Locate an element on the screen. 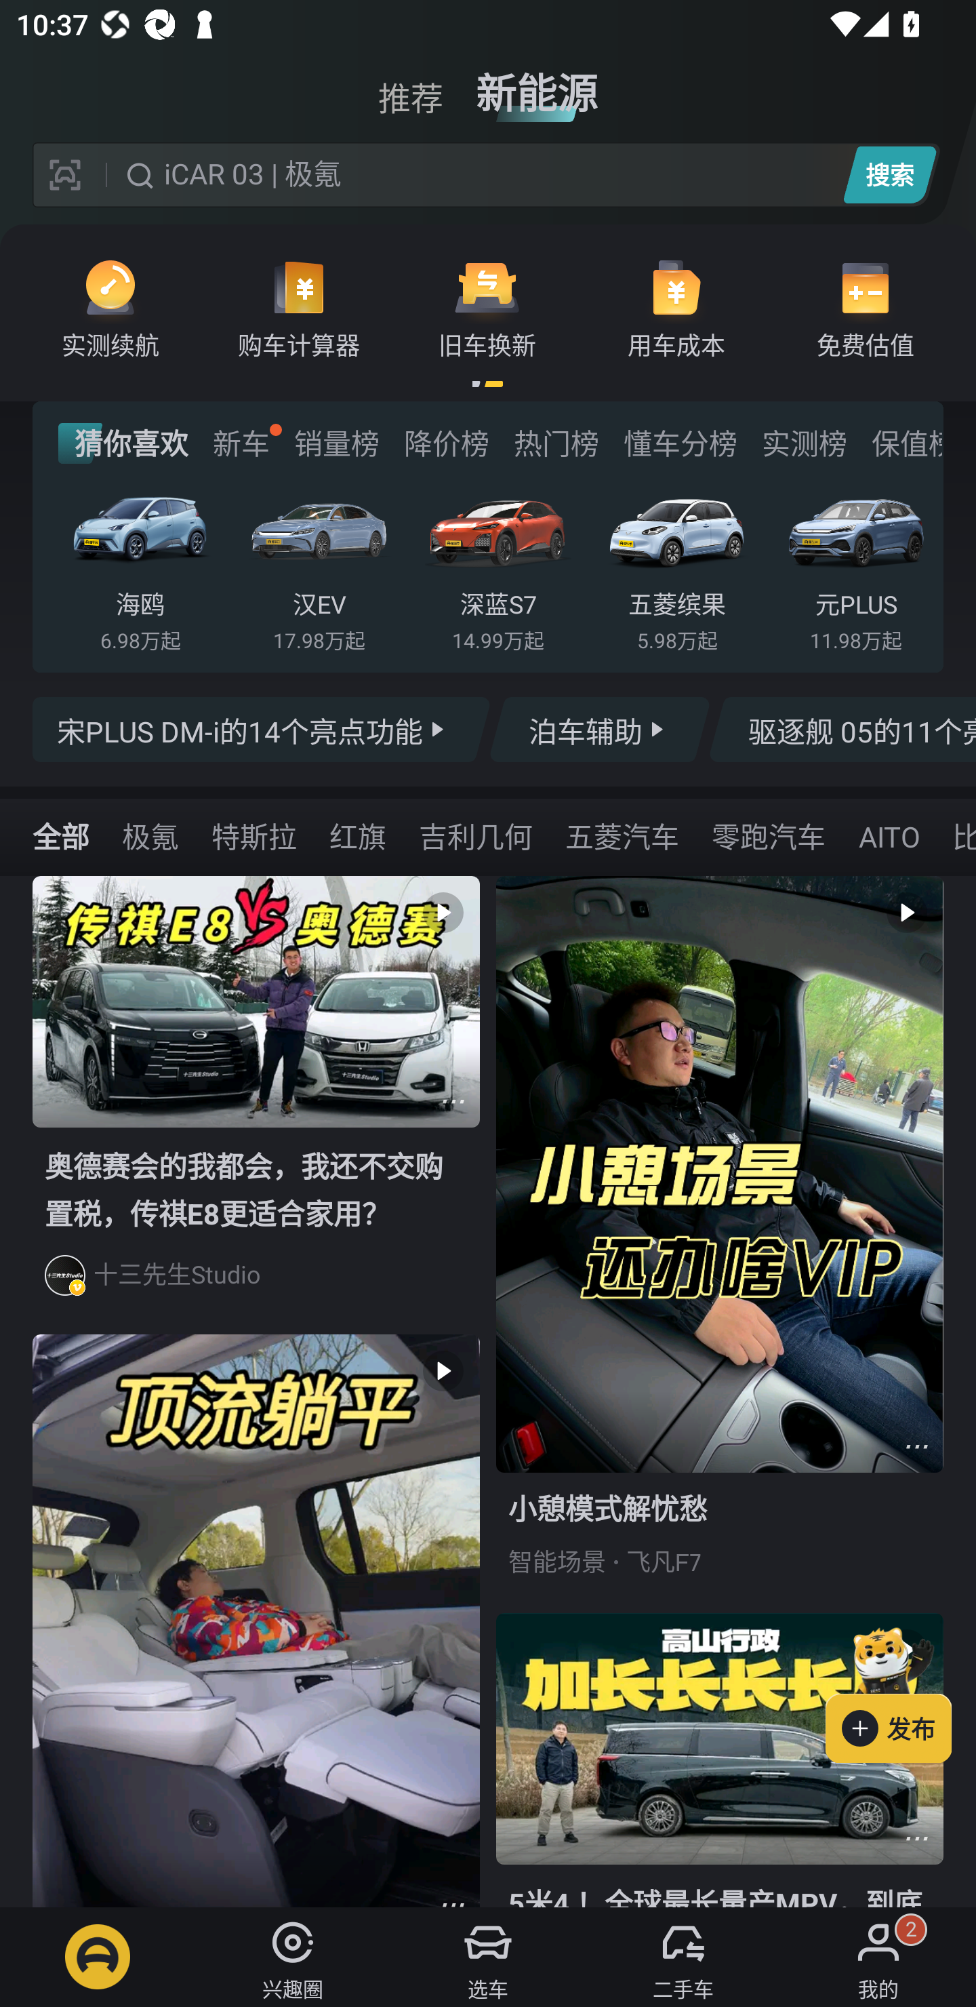  旧车换新 is located at coordinates (487, 308).